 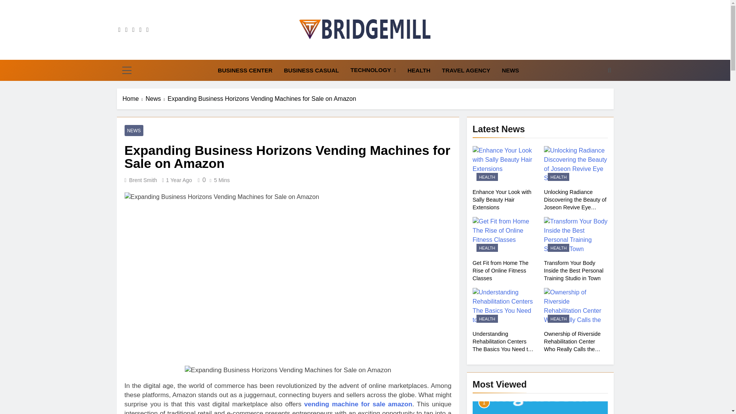 What do you see at coordinates (540, 407) in the screenshot?
I see `Exploring the Family Lawyer Salary Landscape` at bounding box center [540, 407].